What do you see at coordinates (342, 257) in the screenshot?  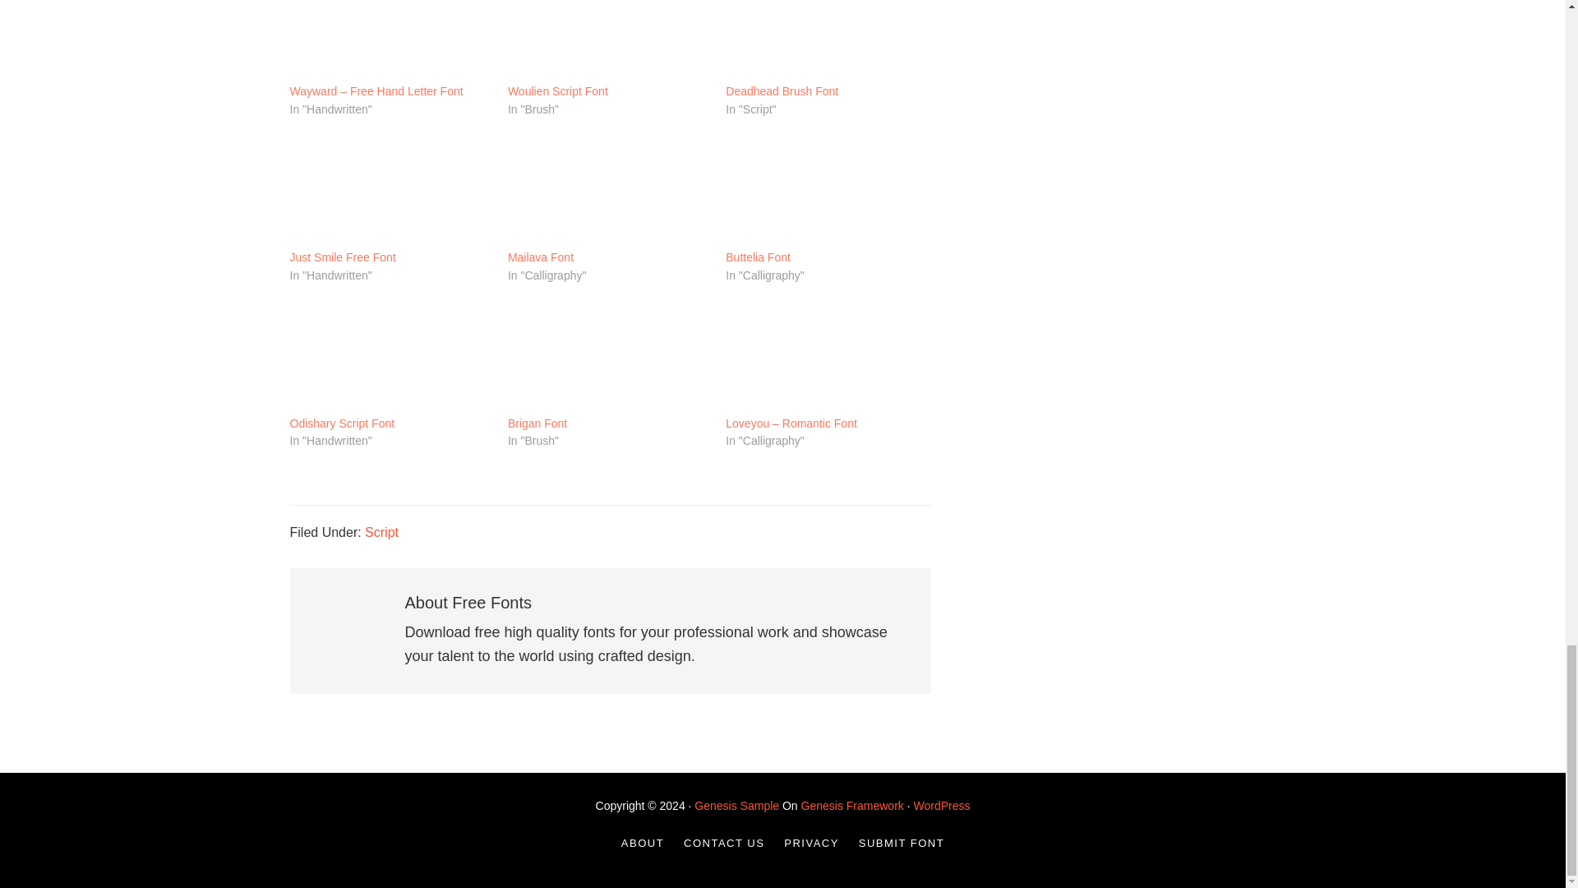 I see `Just Smile Free Font` at bounding box center [342, 257].